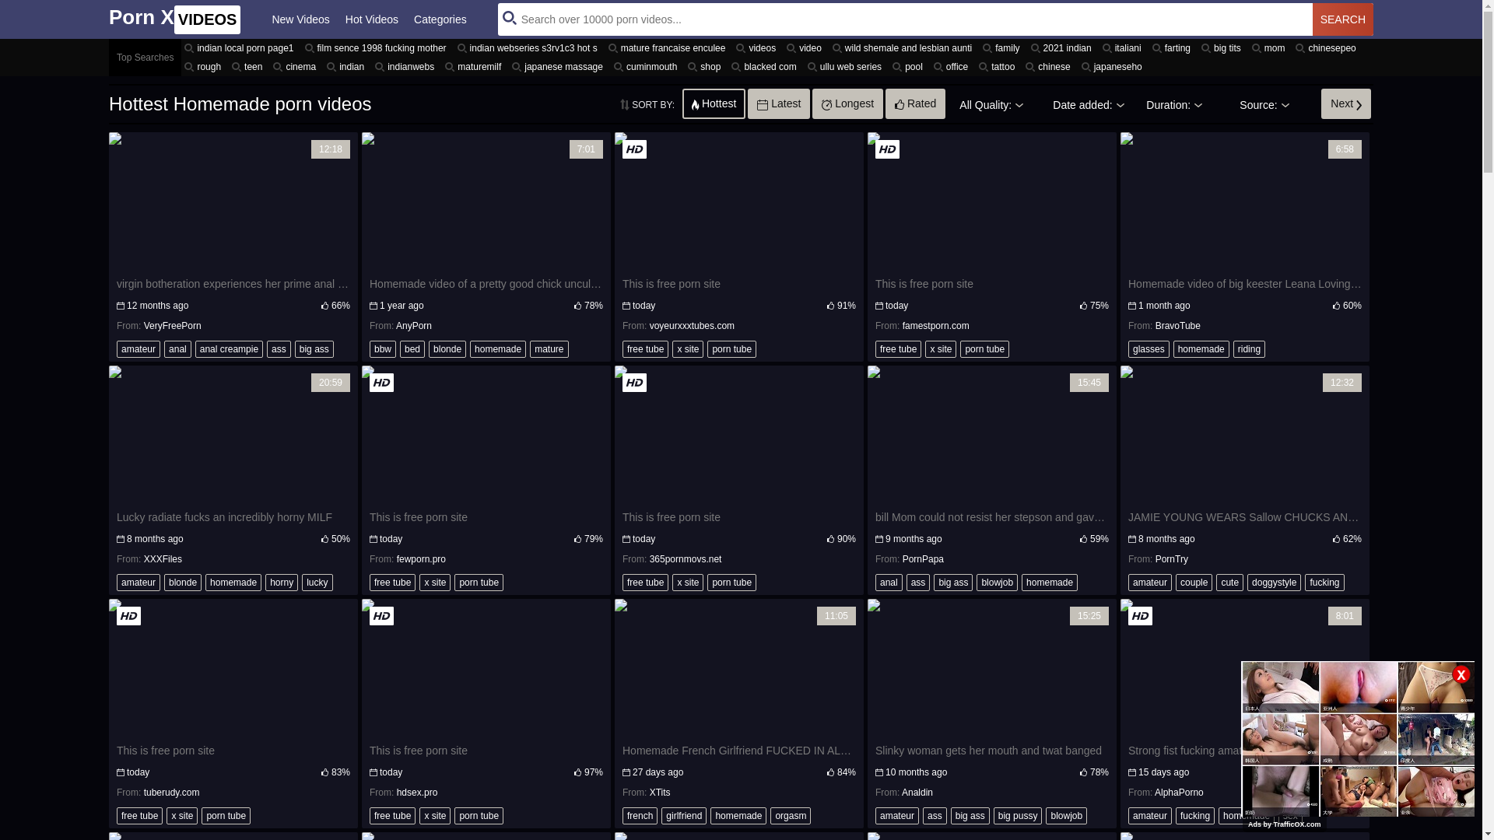 This screenshot has height=840, width=1494. What do you see at coordinates (935, 816) in the screenshot?
I see `ass` at bounding box center [935, 816].